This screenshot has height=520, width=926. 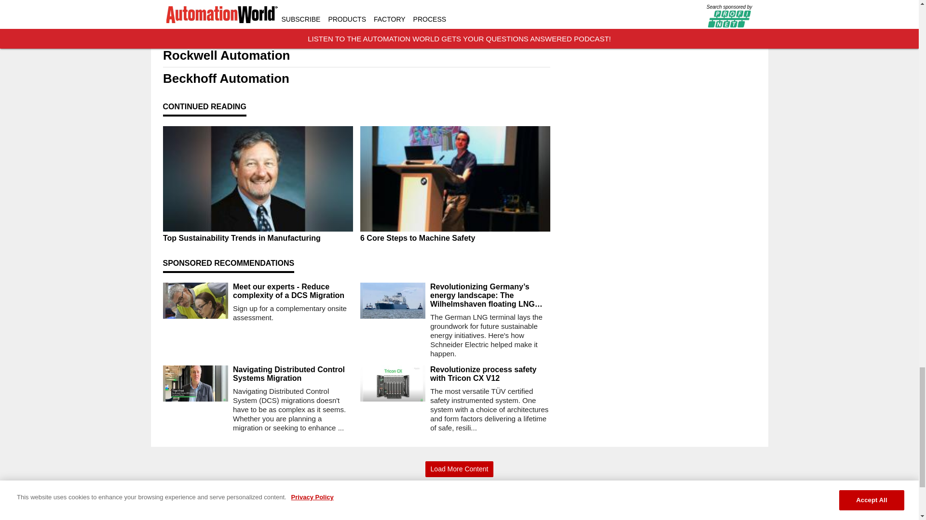 I want to click on 6 Core Steps to Machine Safety, so click(x=455, y=238).